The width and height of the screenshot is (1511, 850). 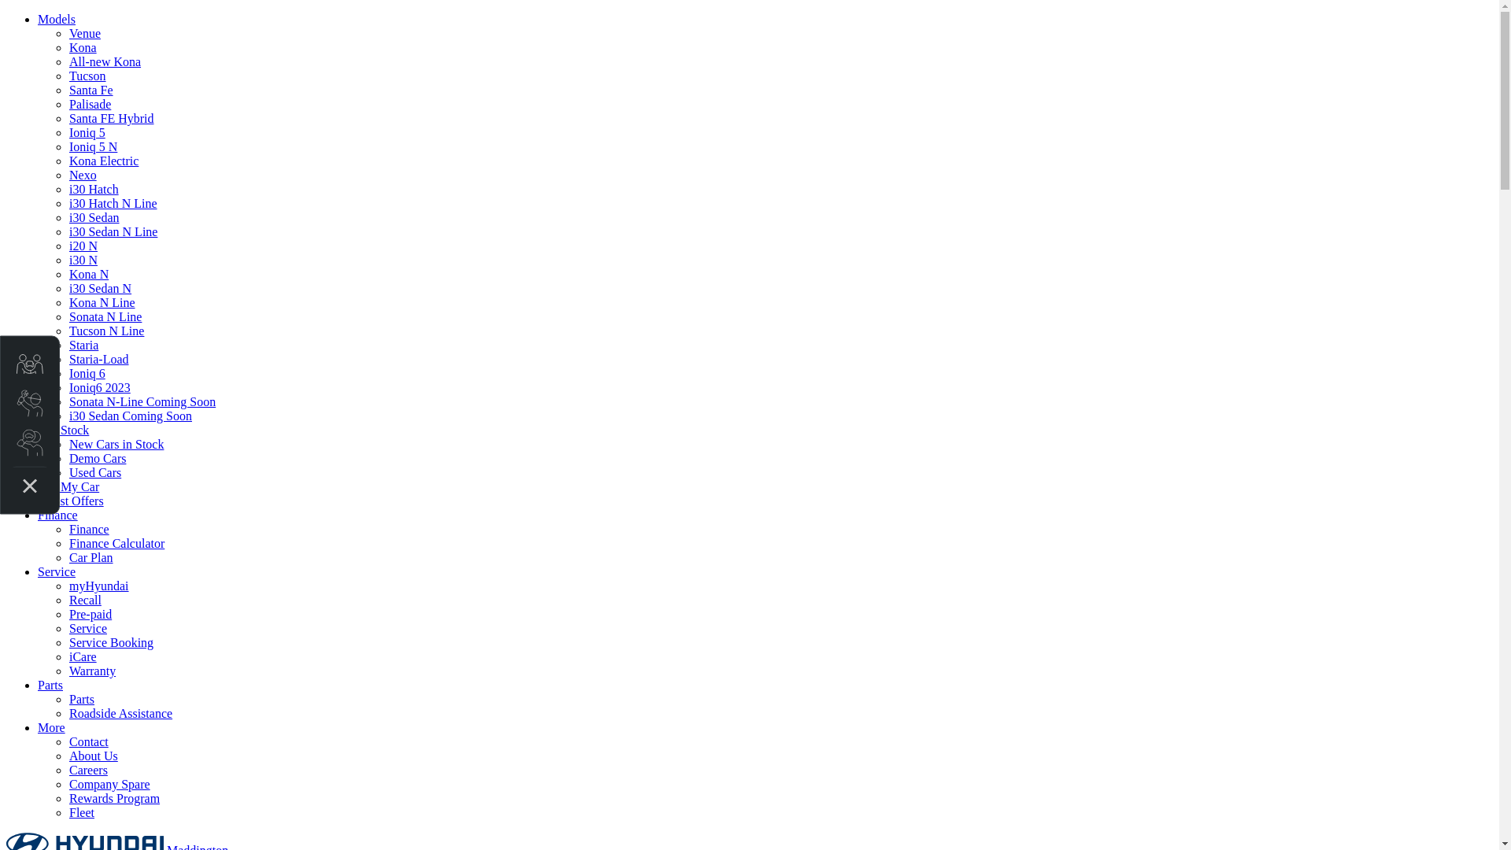 I want to click on Staria-Load, so click(x=99, y=359).